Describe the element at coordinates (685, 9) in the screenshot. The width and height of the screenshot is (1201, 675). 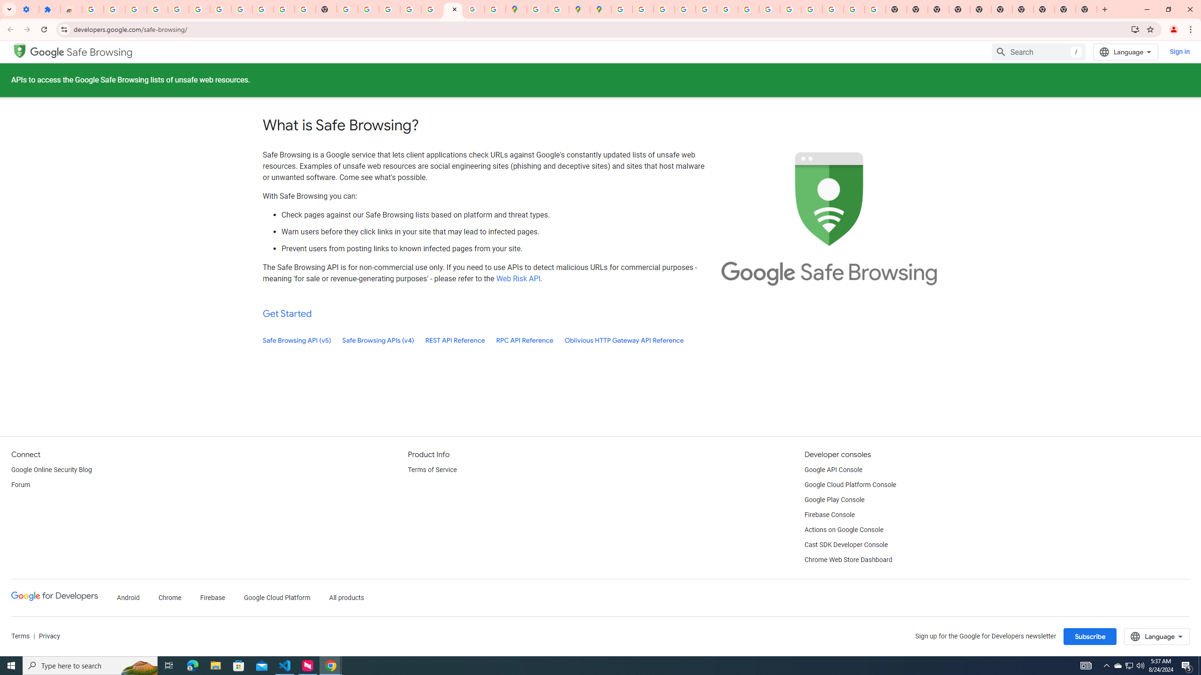
I see `Privacy Help Center - Policies Help` at that location.